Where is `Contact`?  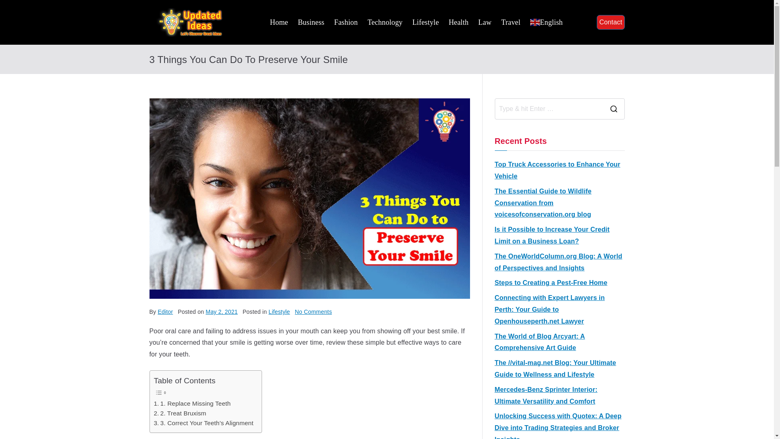 Contact is located at coordinates (610, 22).